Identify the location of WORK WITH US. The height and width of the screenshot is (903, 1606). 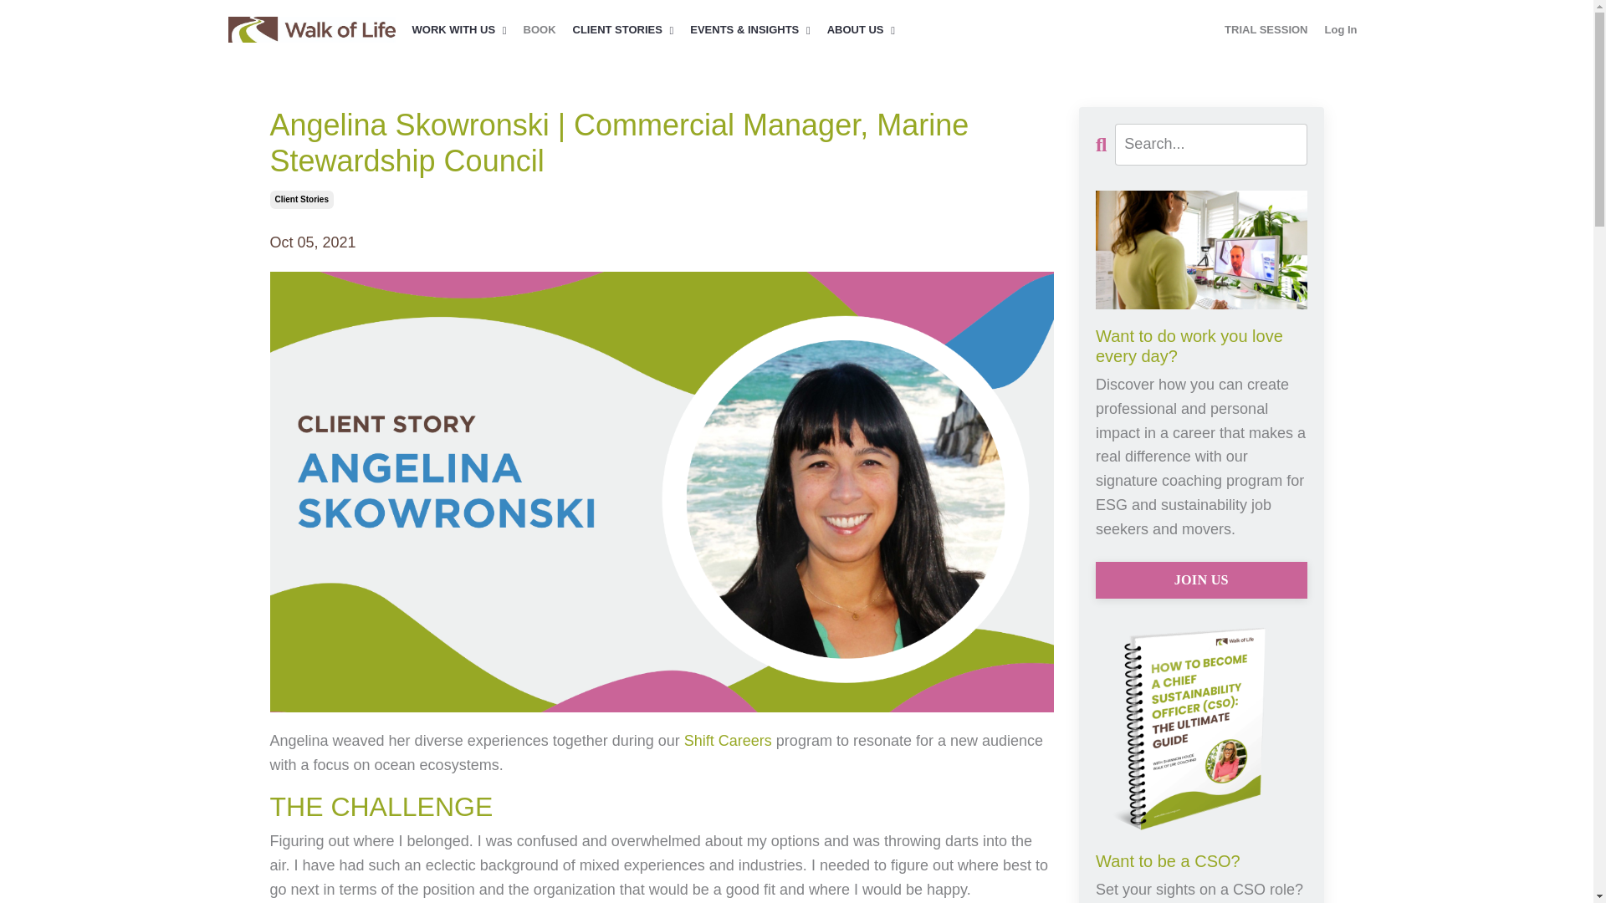
(458, 30).